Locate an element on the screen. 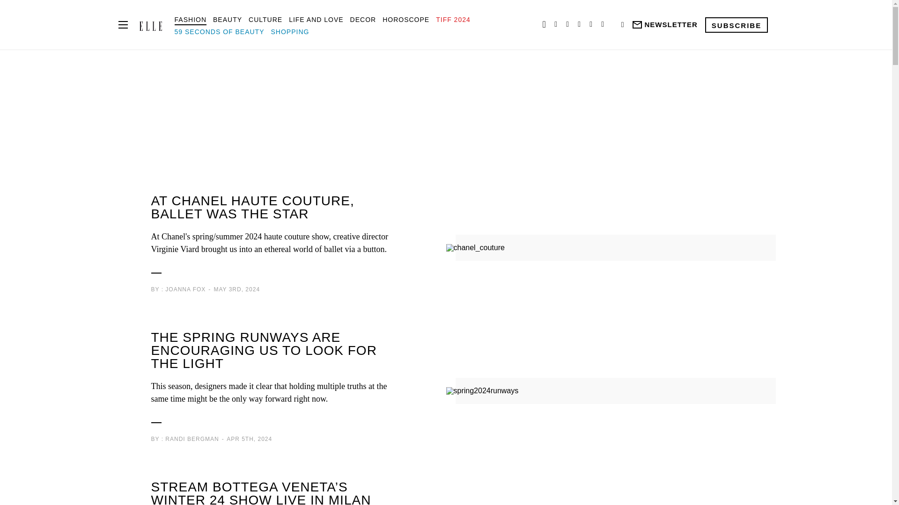  DECOR is located at coordinates (363, 19).